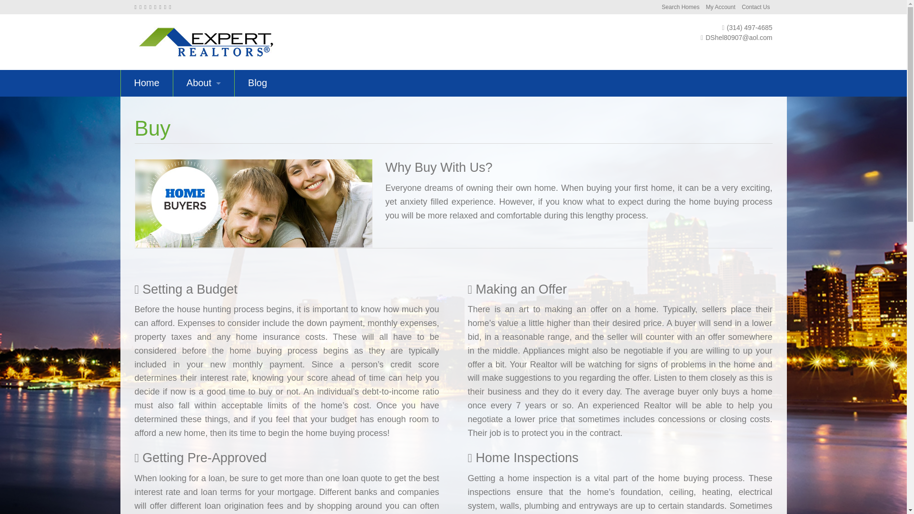  What do you see at coordinates (204, 110) in the screenshot?
I see `Reviews` at bounding box center [204, 110].